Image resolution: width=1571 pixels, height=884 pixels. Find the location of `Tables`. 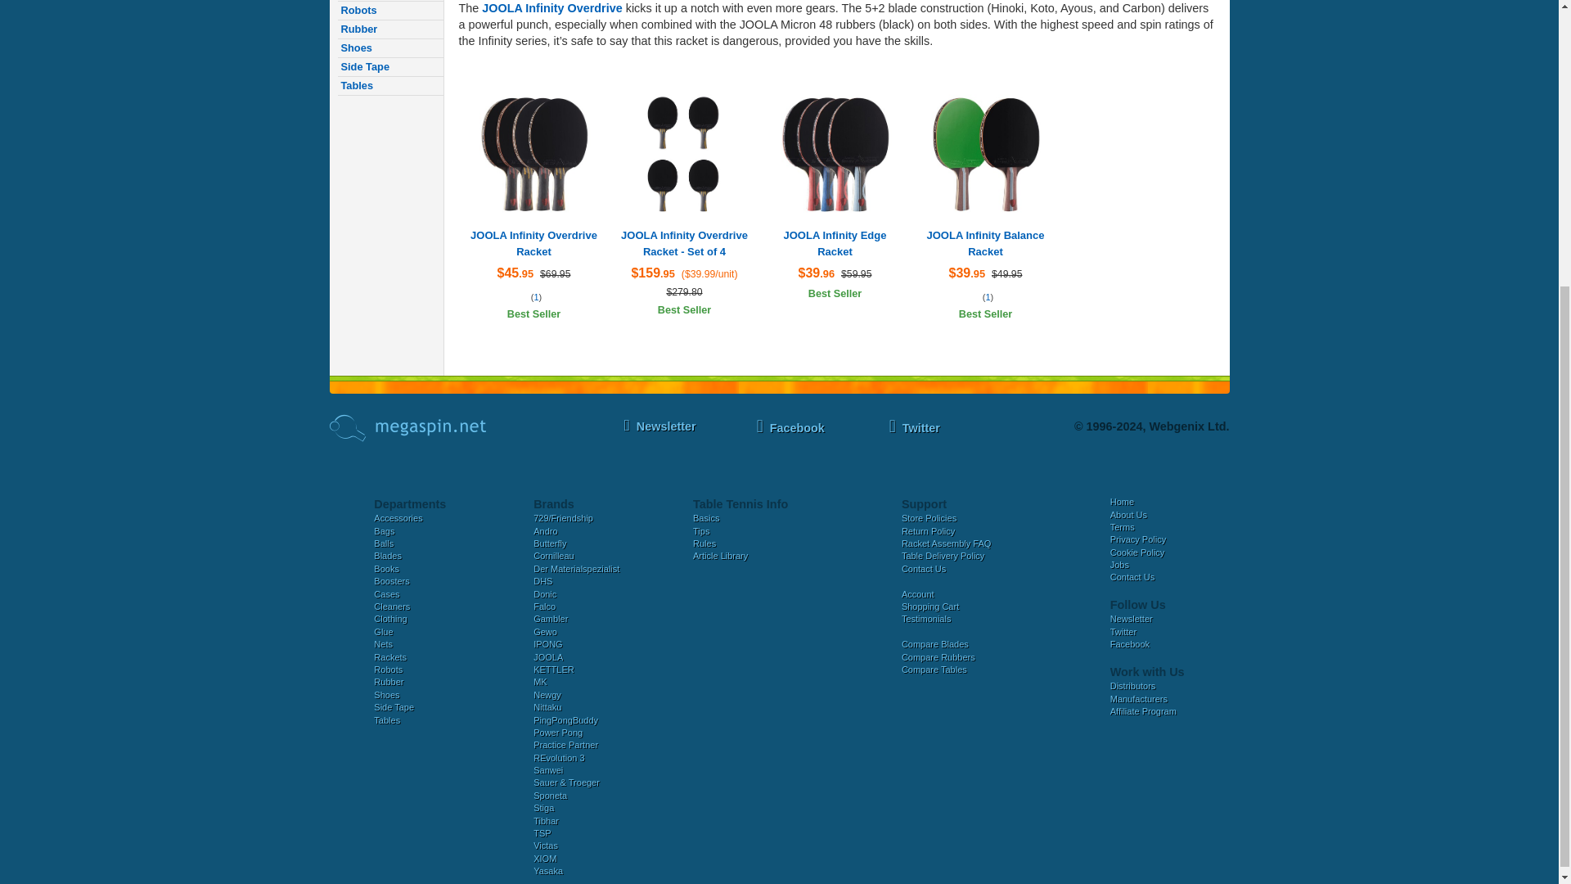

Tables is located at coordinates (389, 85).